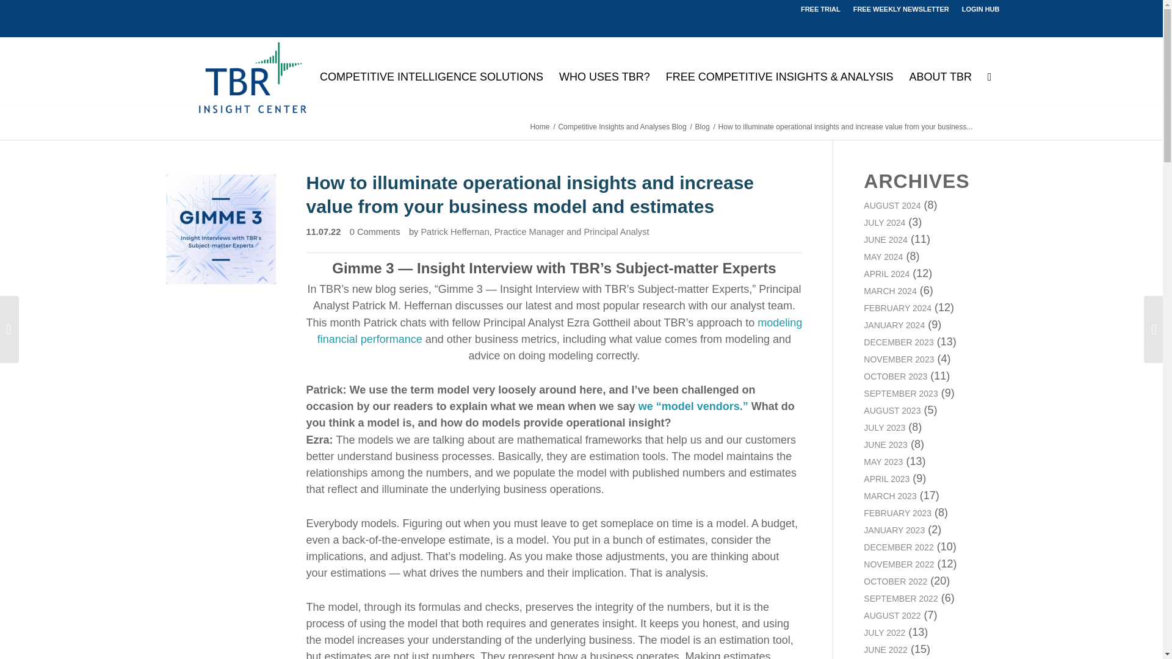 The image size is (1172, 659). I want to click on Blog, so click(702, 127).